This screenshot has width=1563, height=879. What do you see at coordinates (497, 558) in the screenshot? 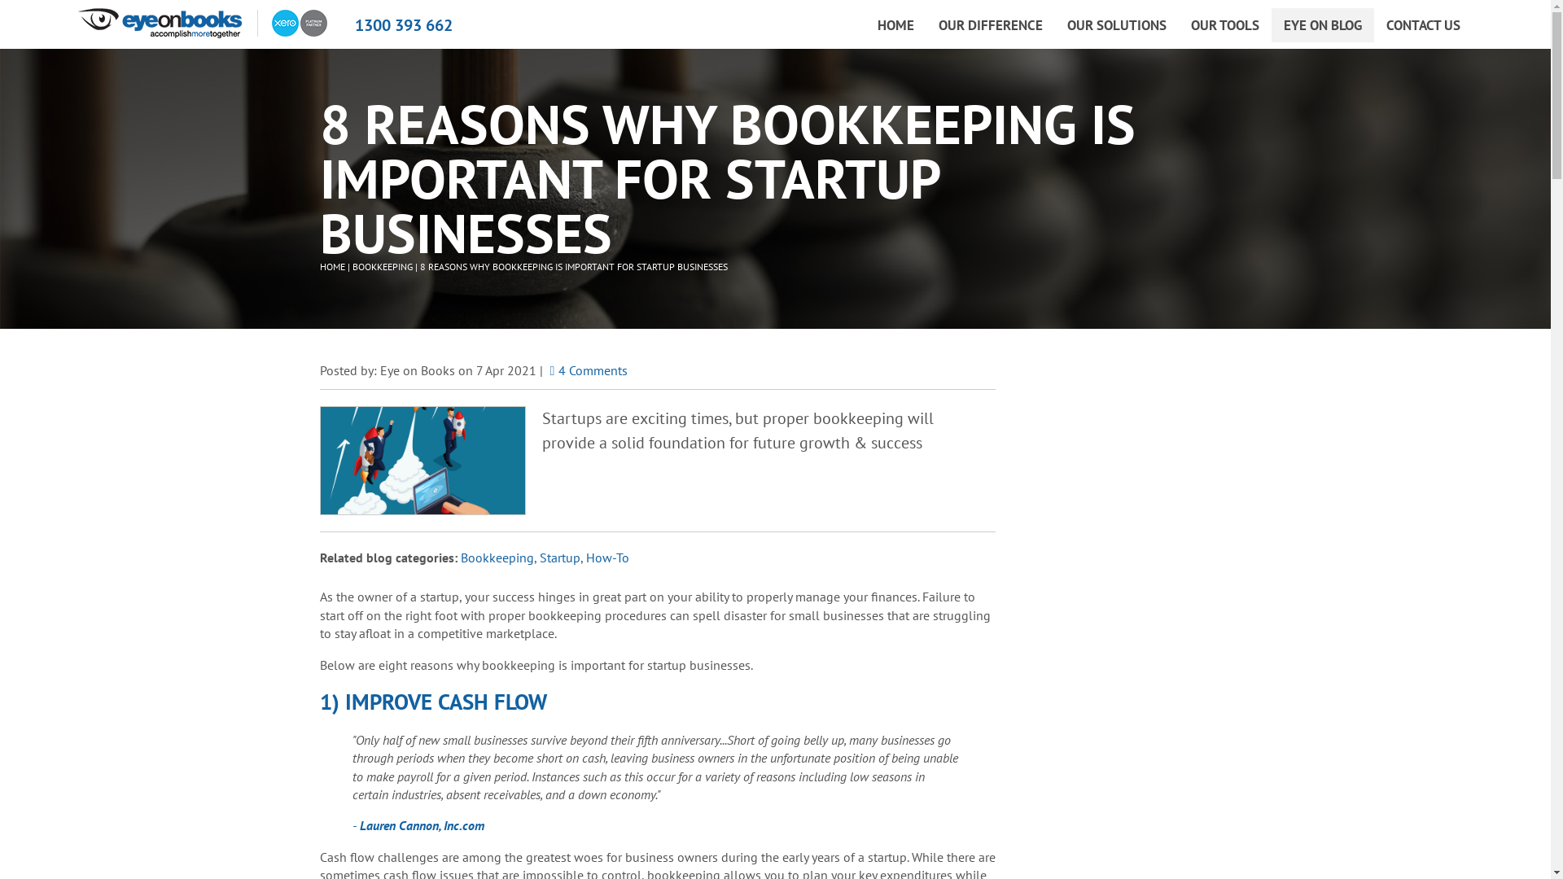
I see `Bookkeeping` at bounding box center [497, 558].